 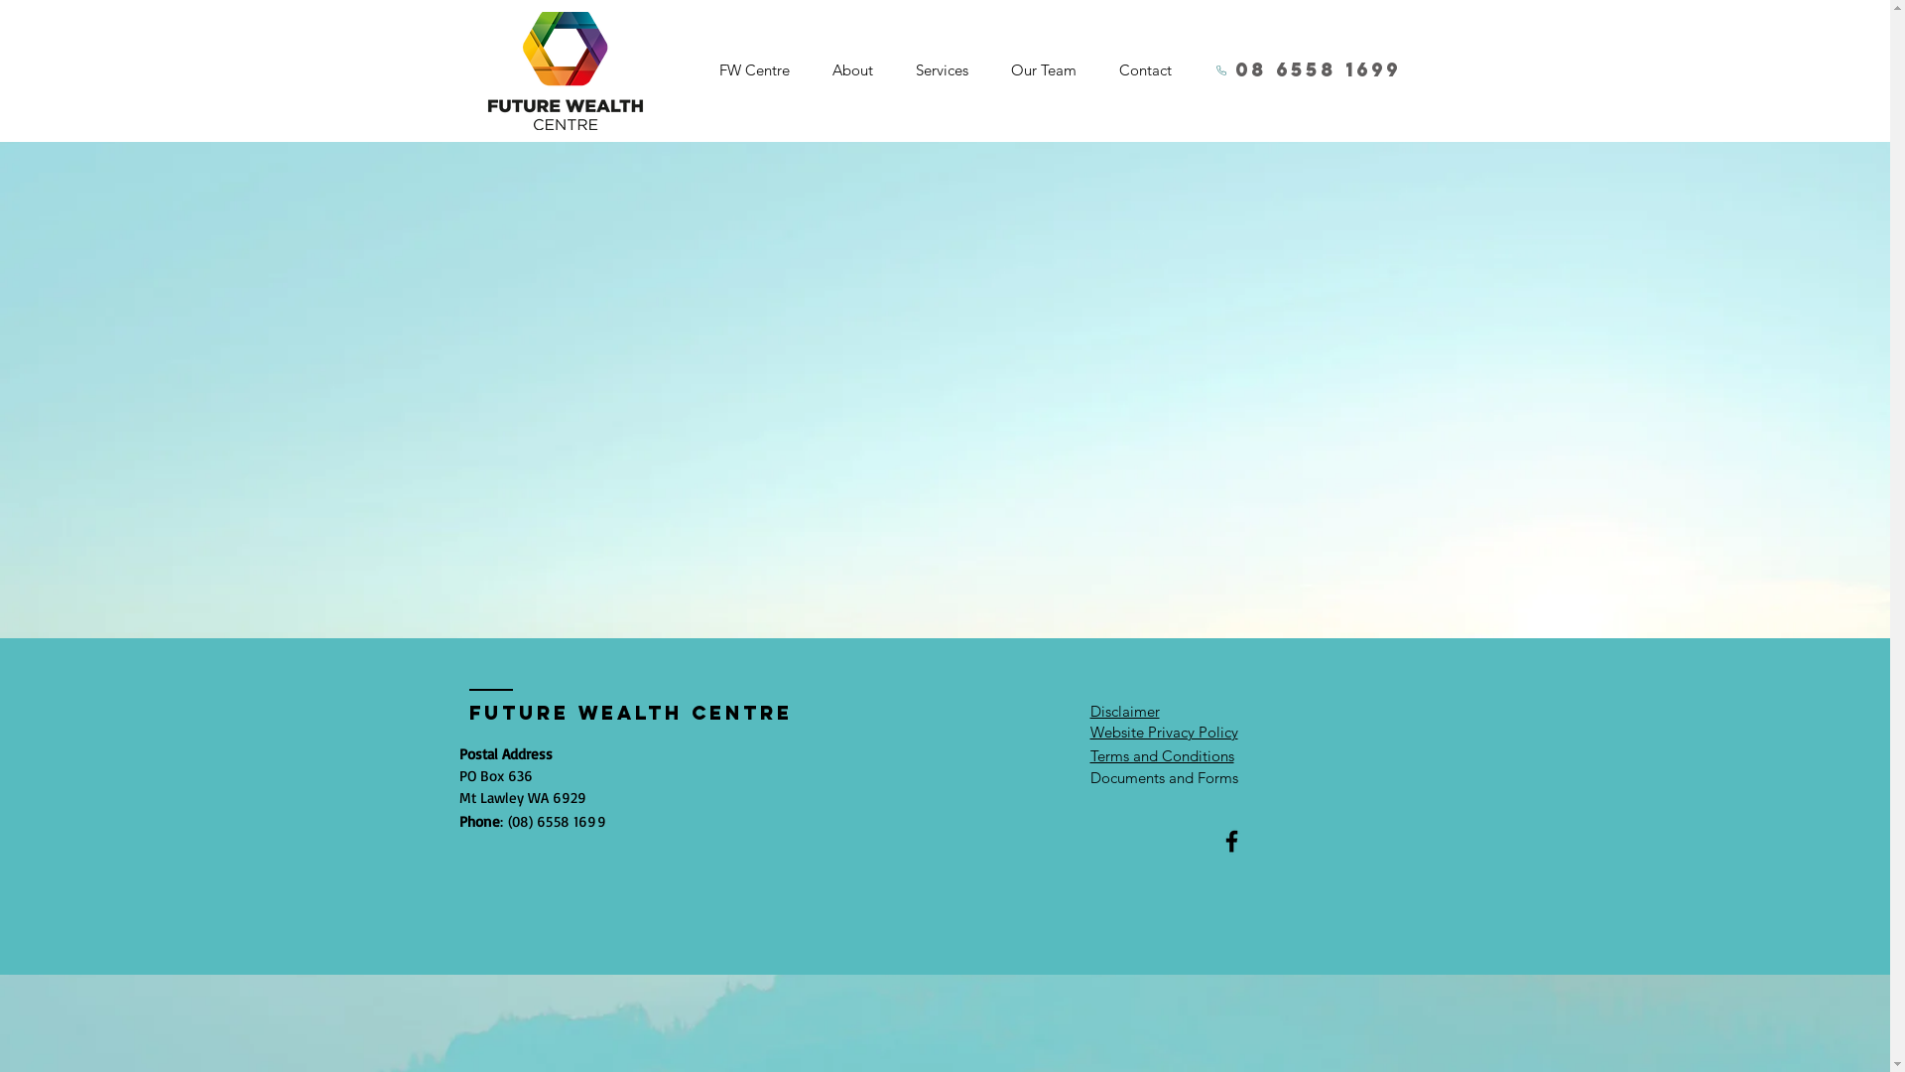 What do you see at coordinates (1044, 70) in the screenshot?
I see `Our Team` at bounding box center [1044, 70].